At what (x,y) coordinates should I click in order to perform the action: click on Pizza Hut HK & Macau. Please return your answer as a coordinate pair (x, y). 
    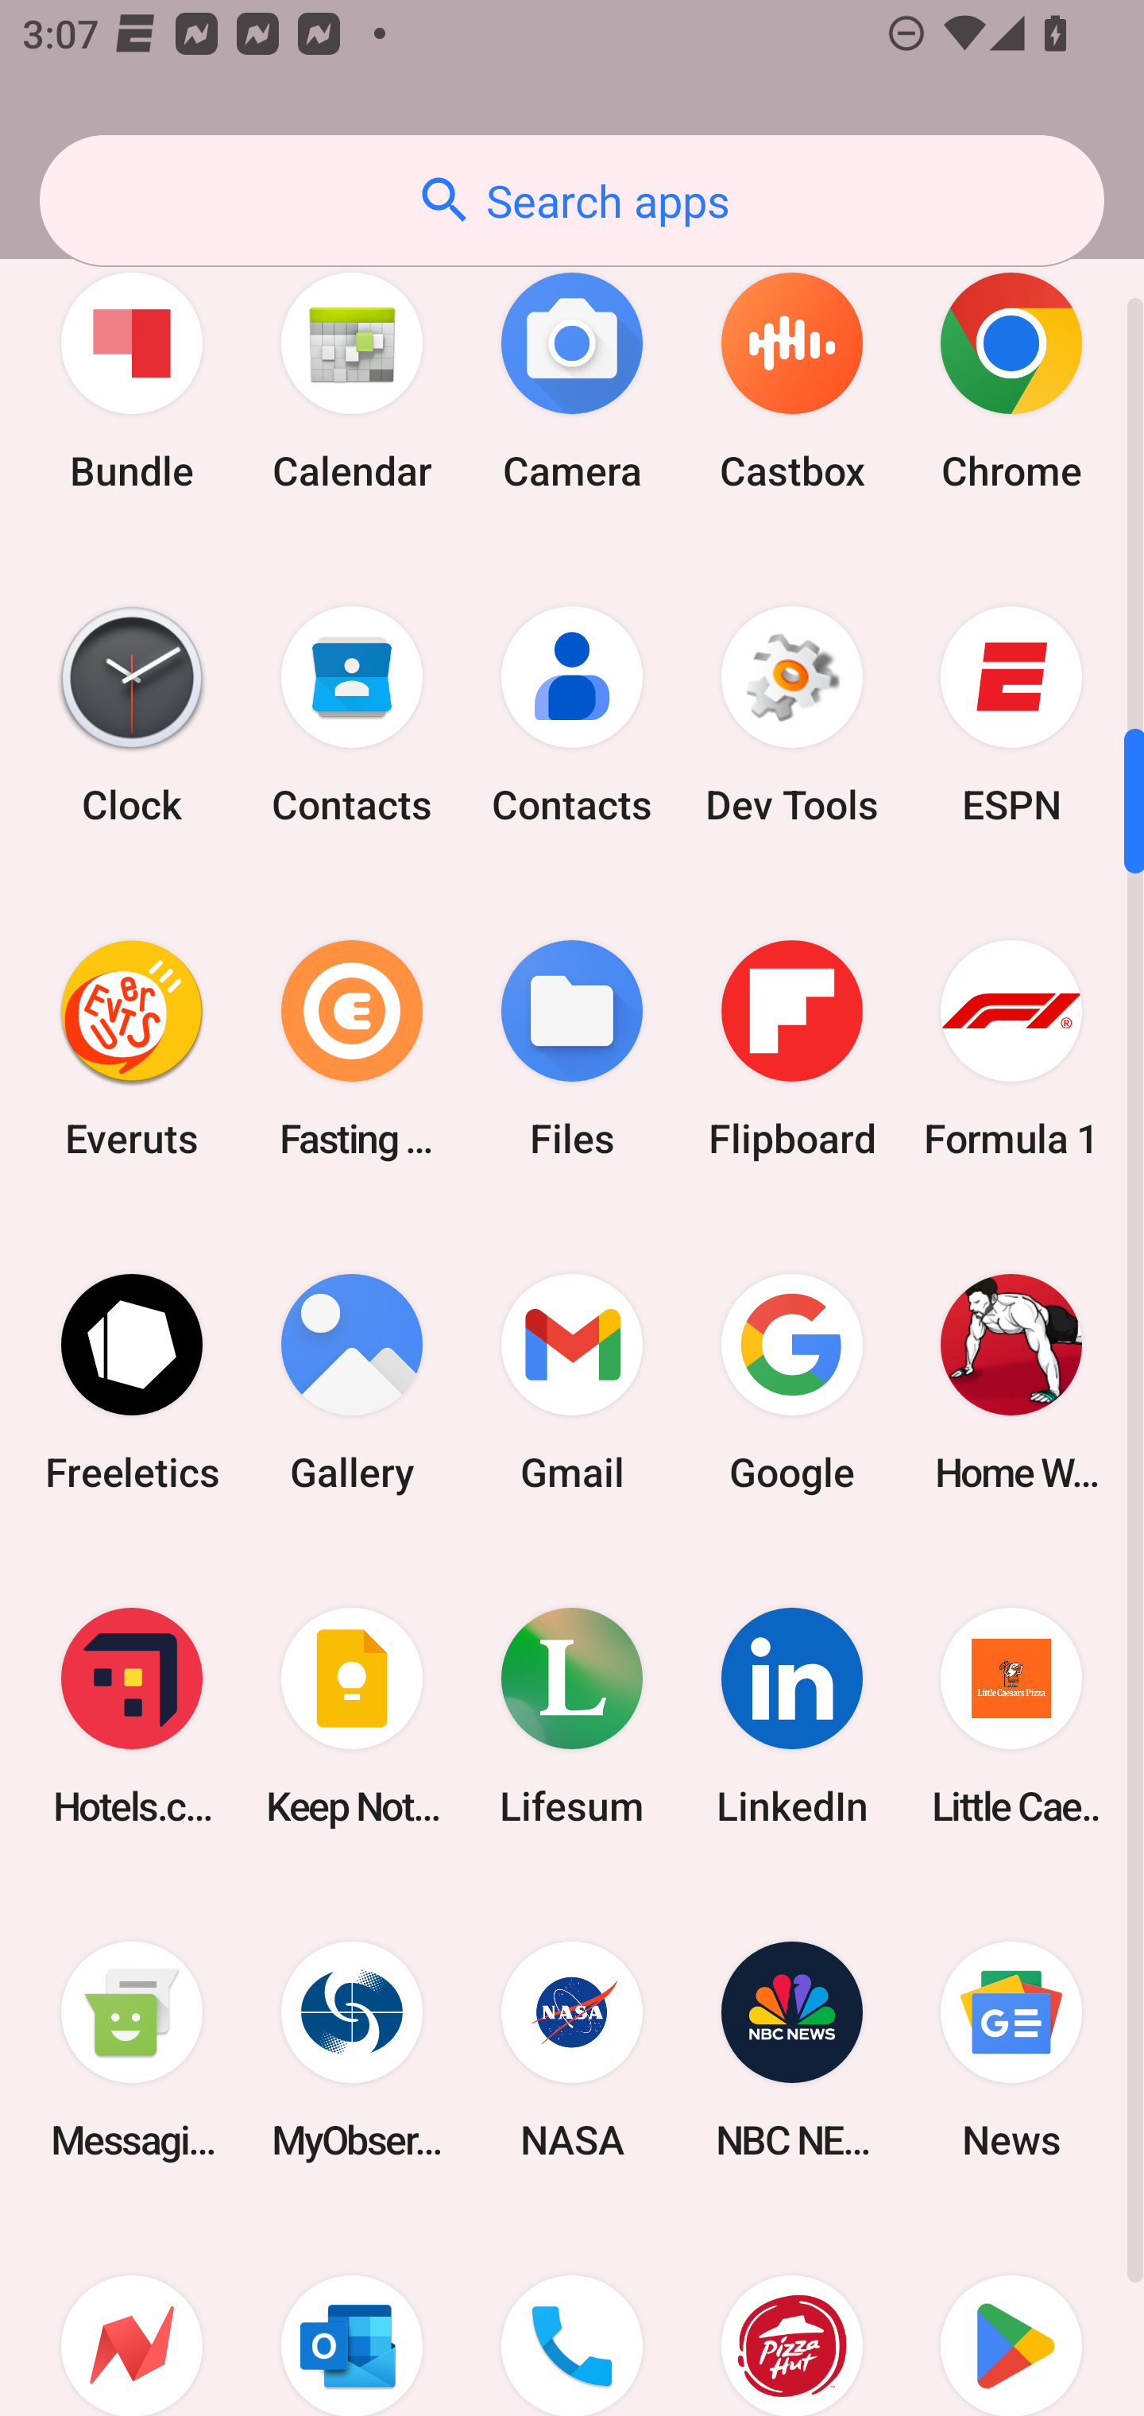
    Looking at the image, I should click on (791, 2317).